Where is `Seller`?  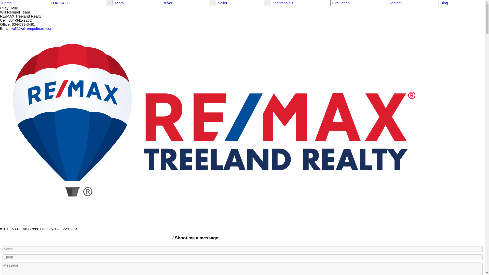
Seller is located at coordinates (222, 3).